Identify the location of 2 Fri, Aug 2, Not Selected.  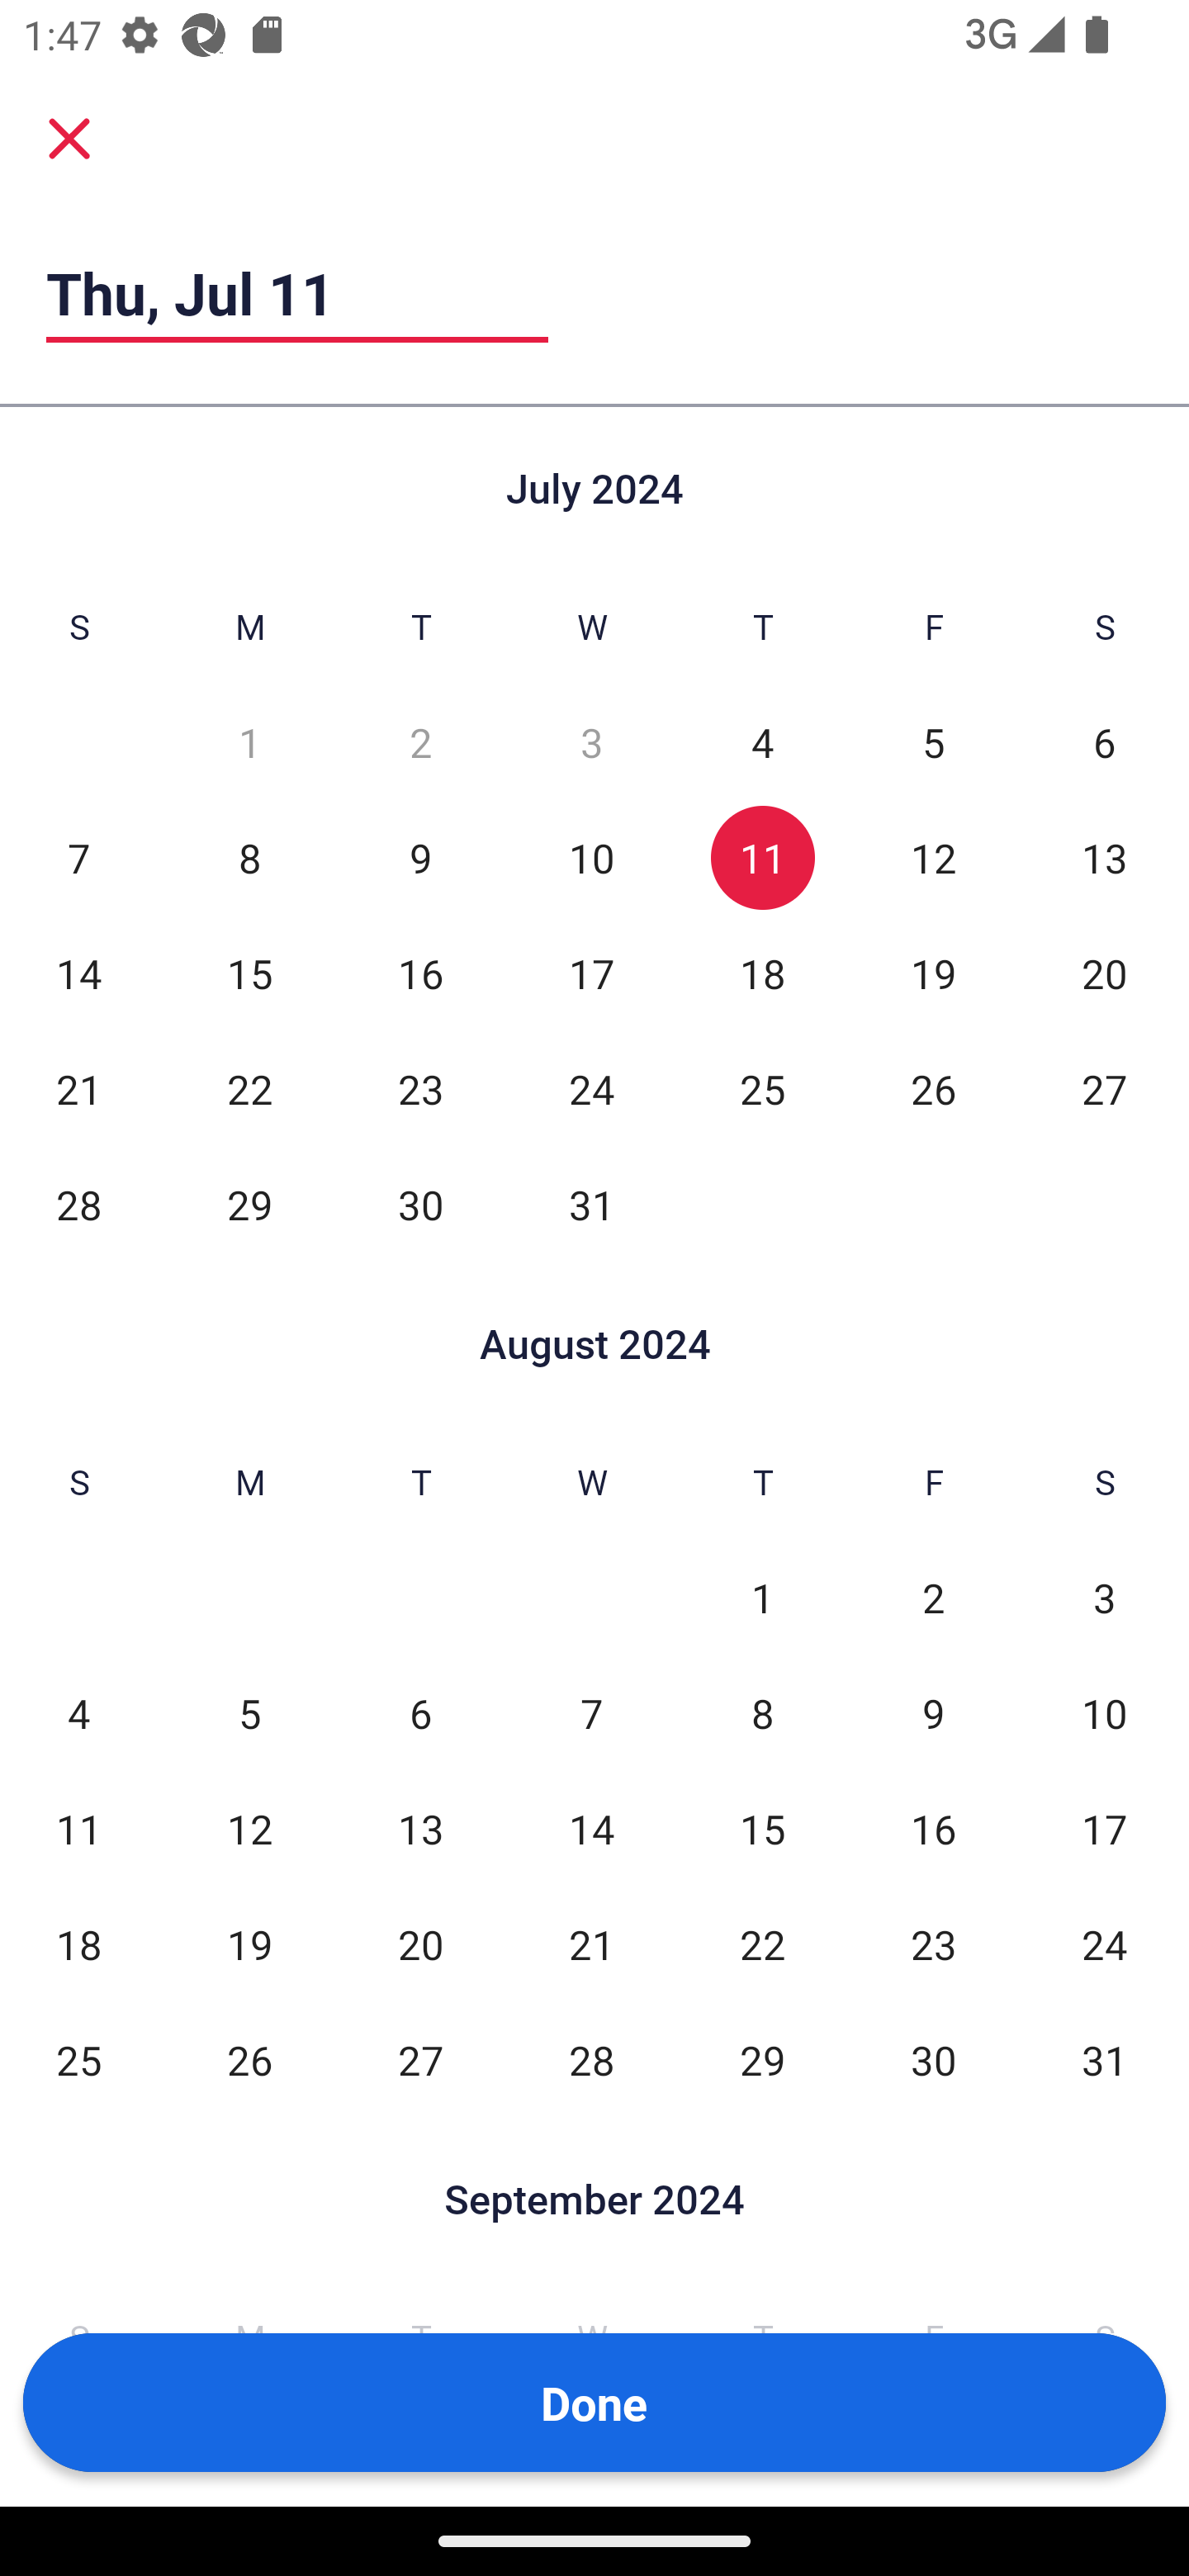
(933, 1598).